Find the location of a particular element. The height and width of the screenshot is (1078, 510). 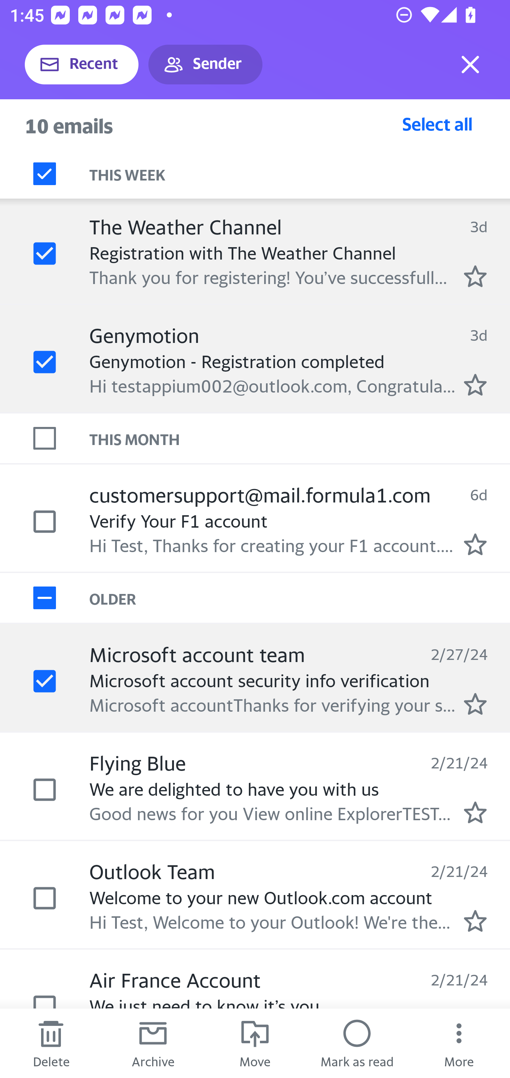

Mark as starred. is located at coordinates (475, 544).